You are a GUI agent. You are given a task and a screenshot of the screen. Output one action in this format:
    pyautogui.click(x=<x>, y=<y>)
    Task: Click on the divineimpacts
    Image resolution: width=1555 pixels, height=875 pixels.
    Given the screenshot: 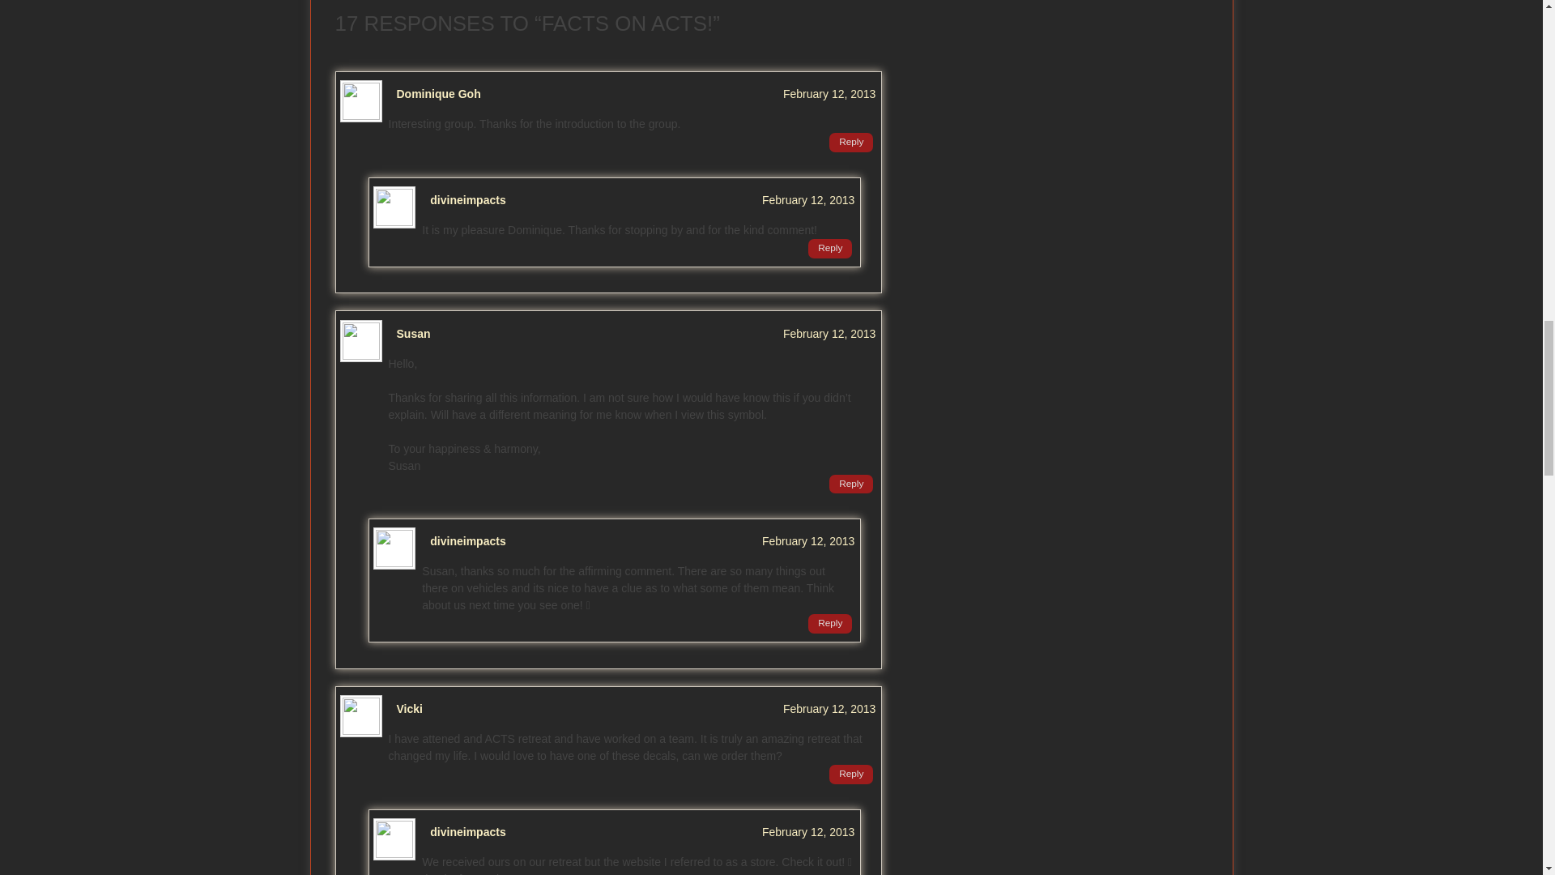 What is the action you would take?
    pyautogui.click(x=468, y=541)
    